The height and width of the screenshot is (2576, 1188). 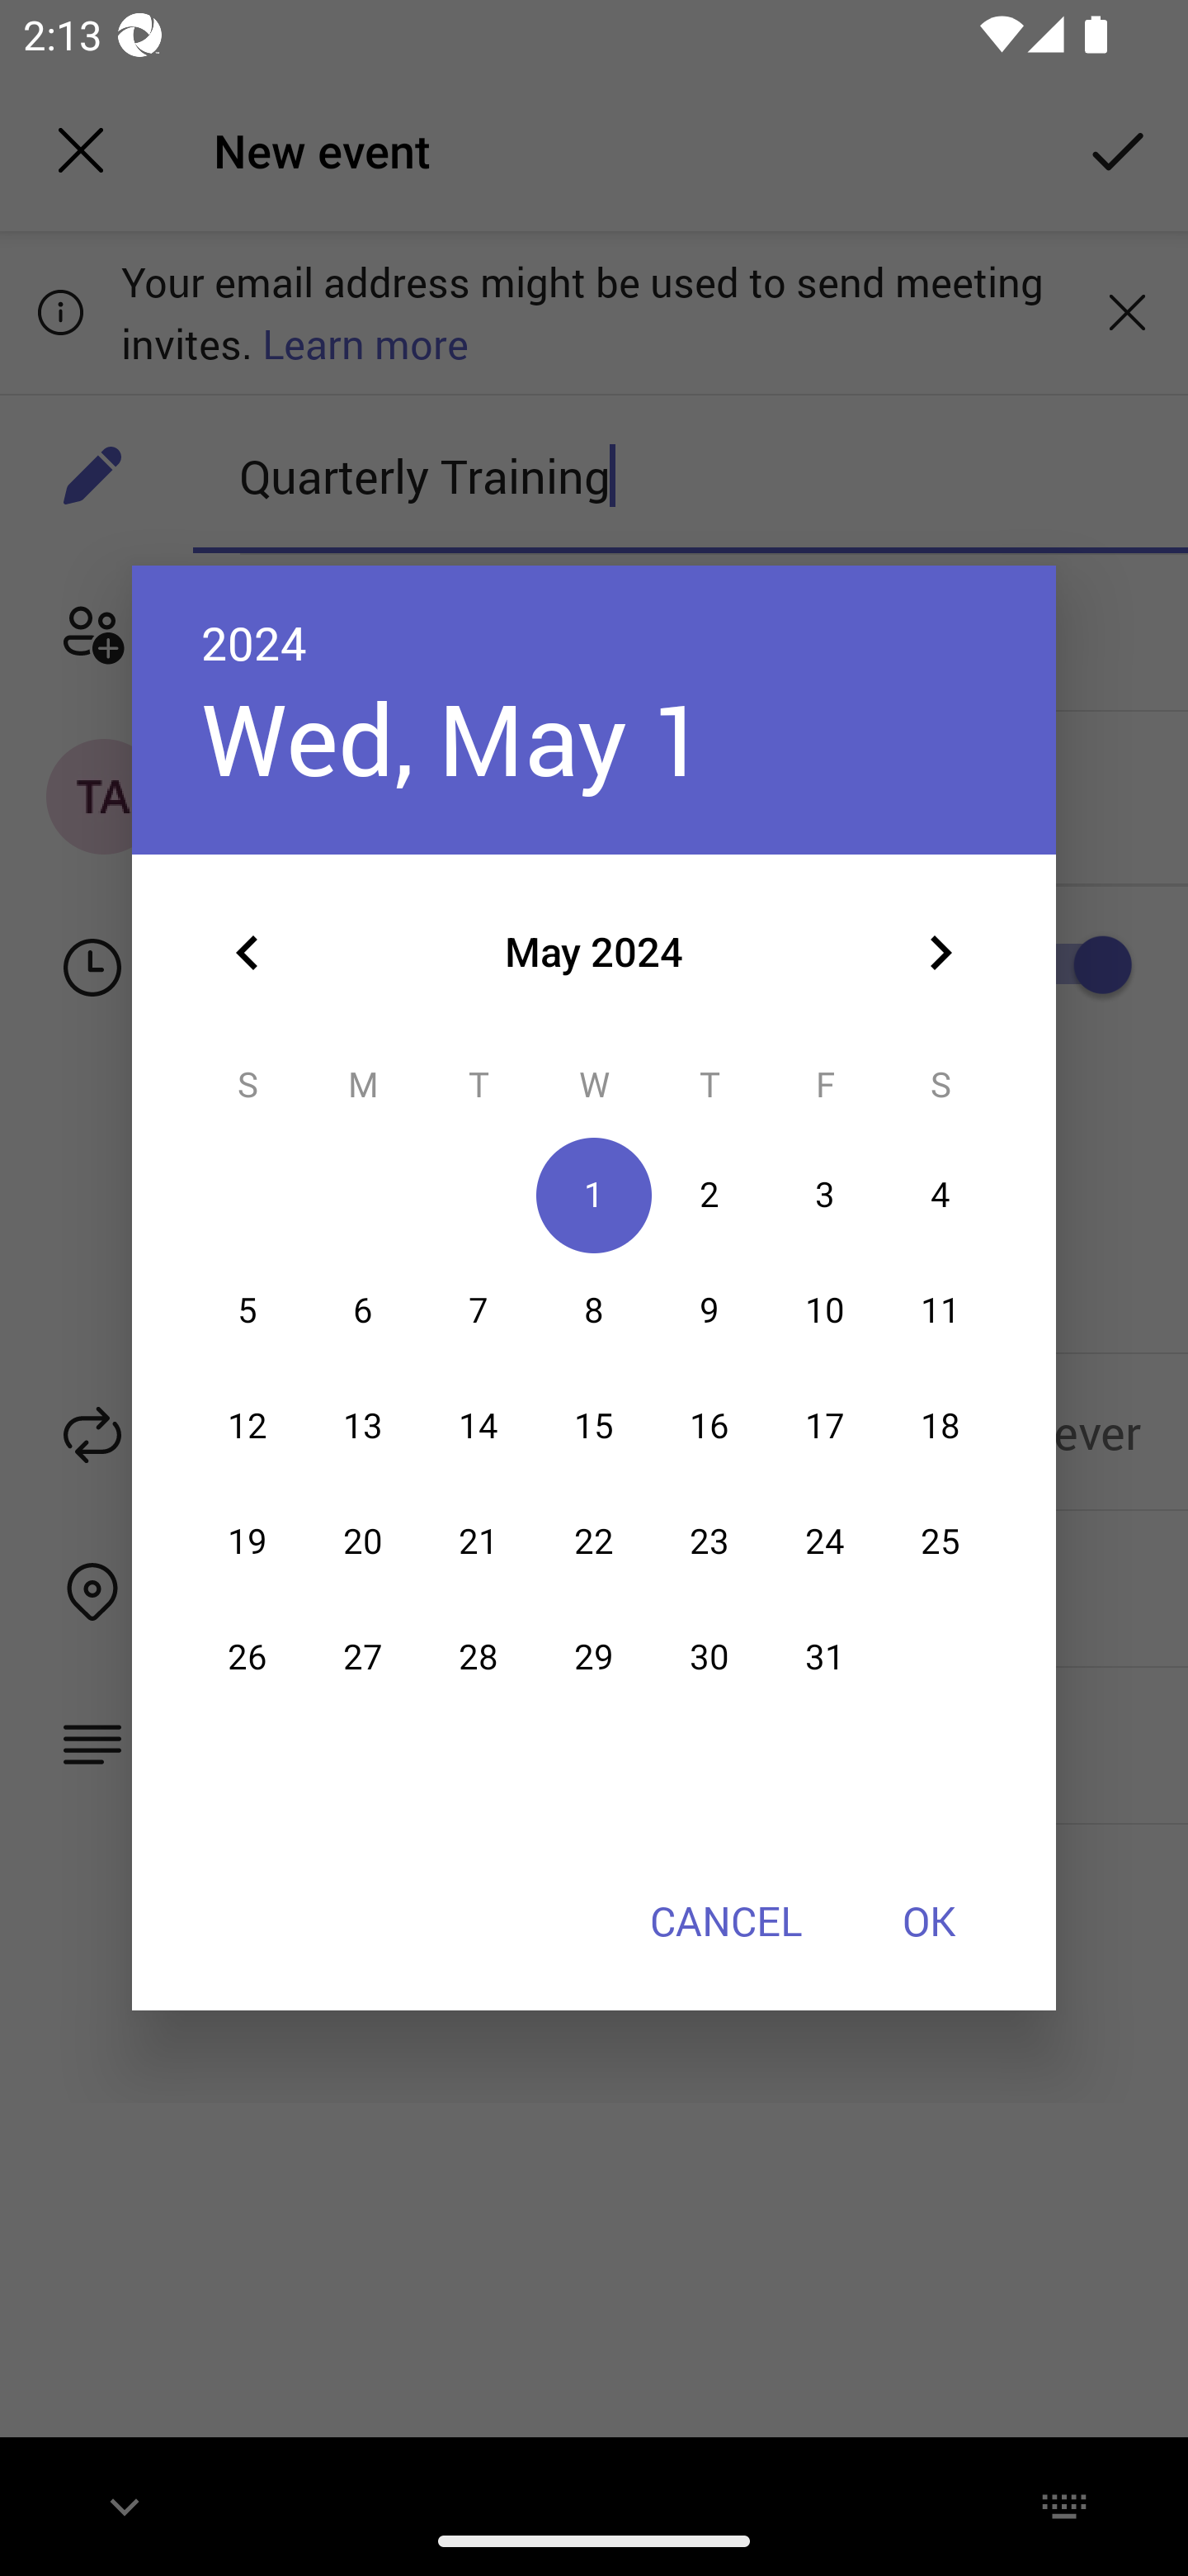 I want to click on 24 24 May 2024, so click(x=825, y=1541).